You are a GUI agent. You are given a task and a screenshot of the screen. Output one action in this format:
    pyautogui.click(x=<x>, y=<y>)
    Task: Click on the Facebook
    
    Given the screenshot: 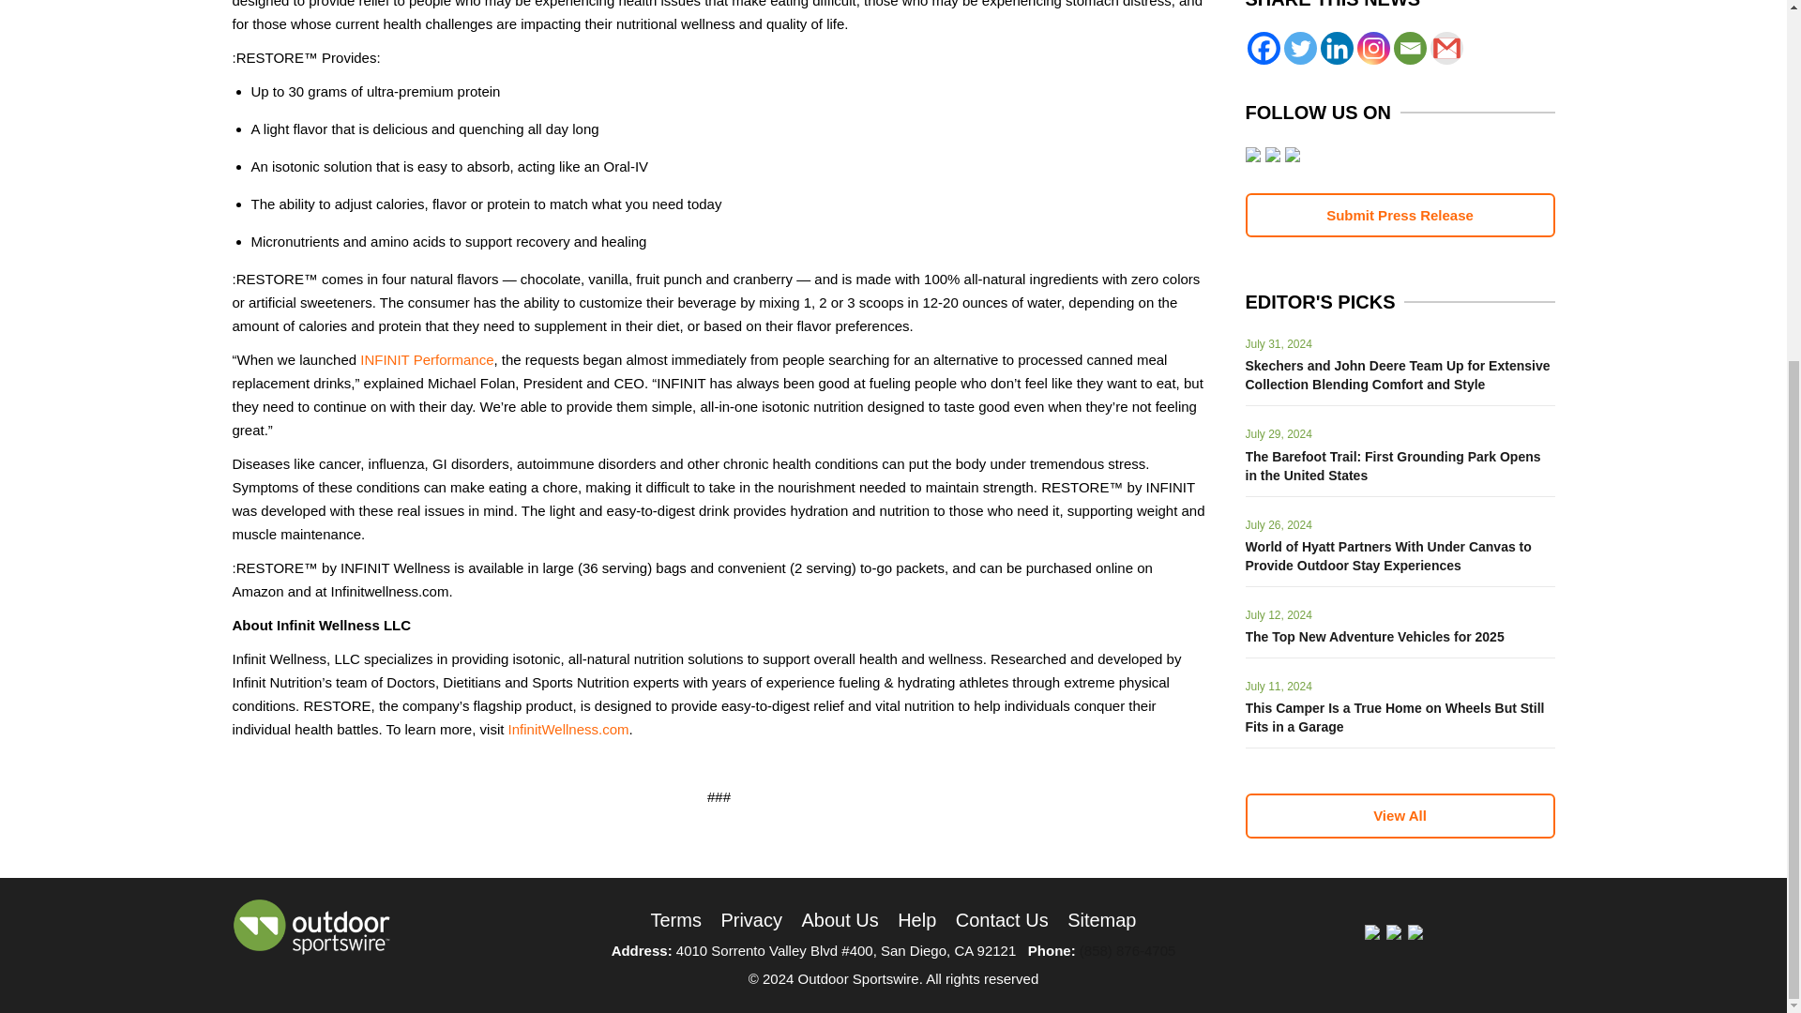 What is the action you would take?
    pyautogui.click(x=1264, y=48)
    